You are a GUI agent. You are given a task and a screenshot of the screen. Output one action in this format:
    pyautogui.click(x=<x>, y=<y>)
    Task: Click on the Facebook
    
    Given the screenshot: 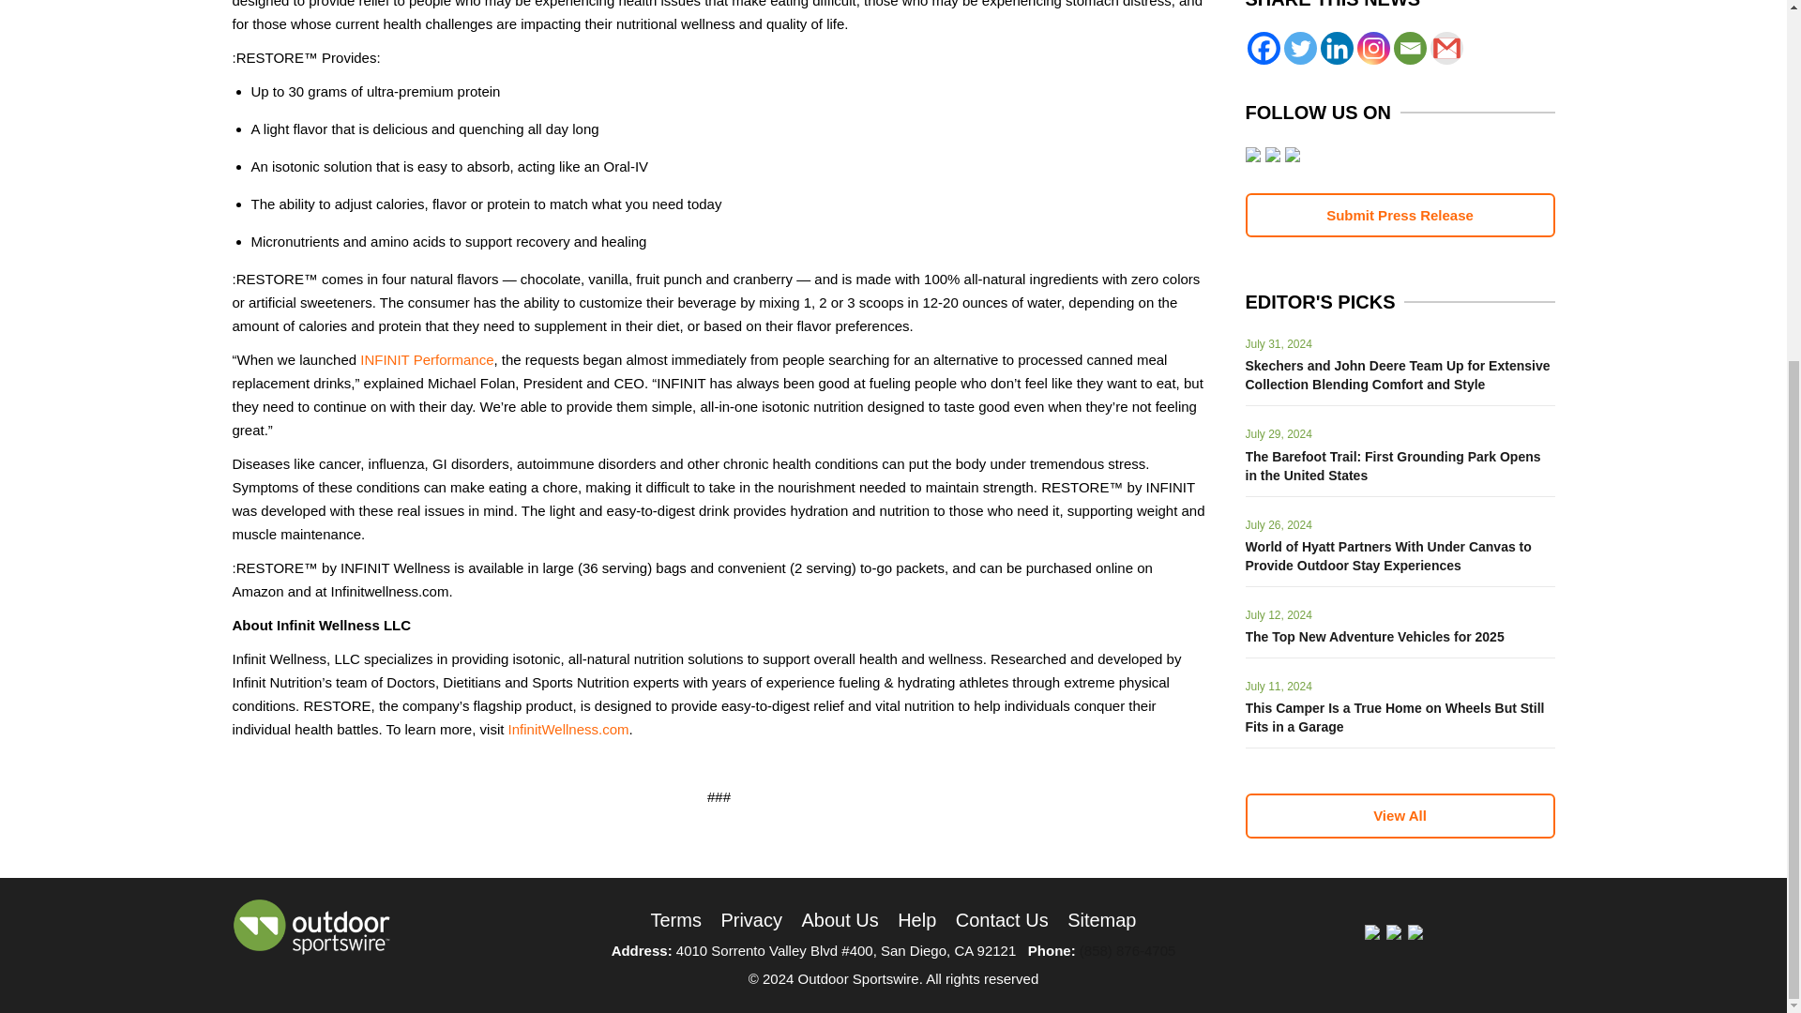 What is the action you would take?
    pyautogui.click(x=1264, y=48)
    